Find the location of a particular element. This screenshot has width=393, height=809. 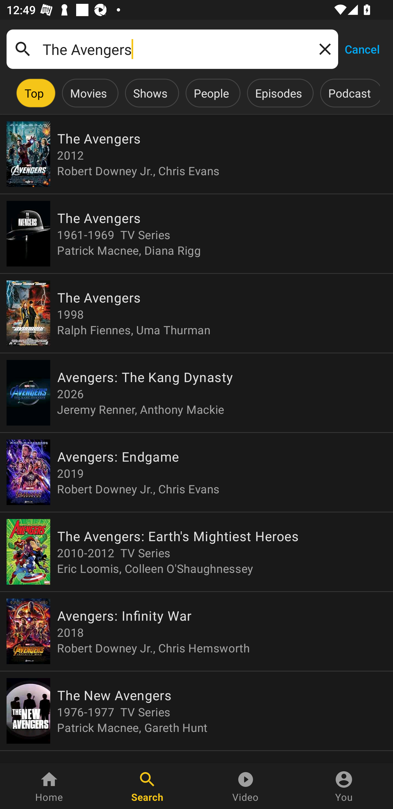

The Avengers 2012 Robert Downey Jr., Chris Evans is located at coordinates (196, 154).